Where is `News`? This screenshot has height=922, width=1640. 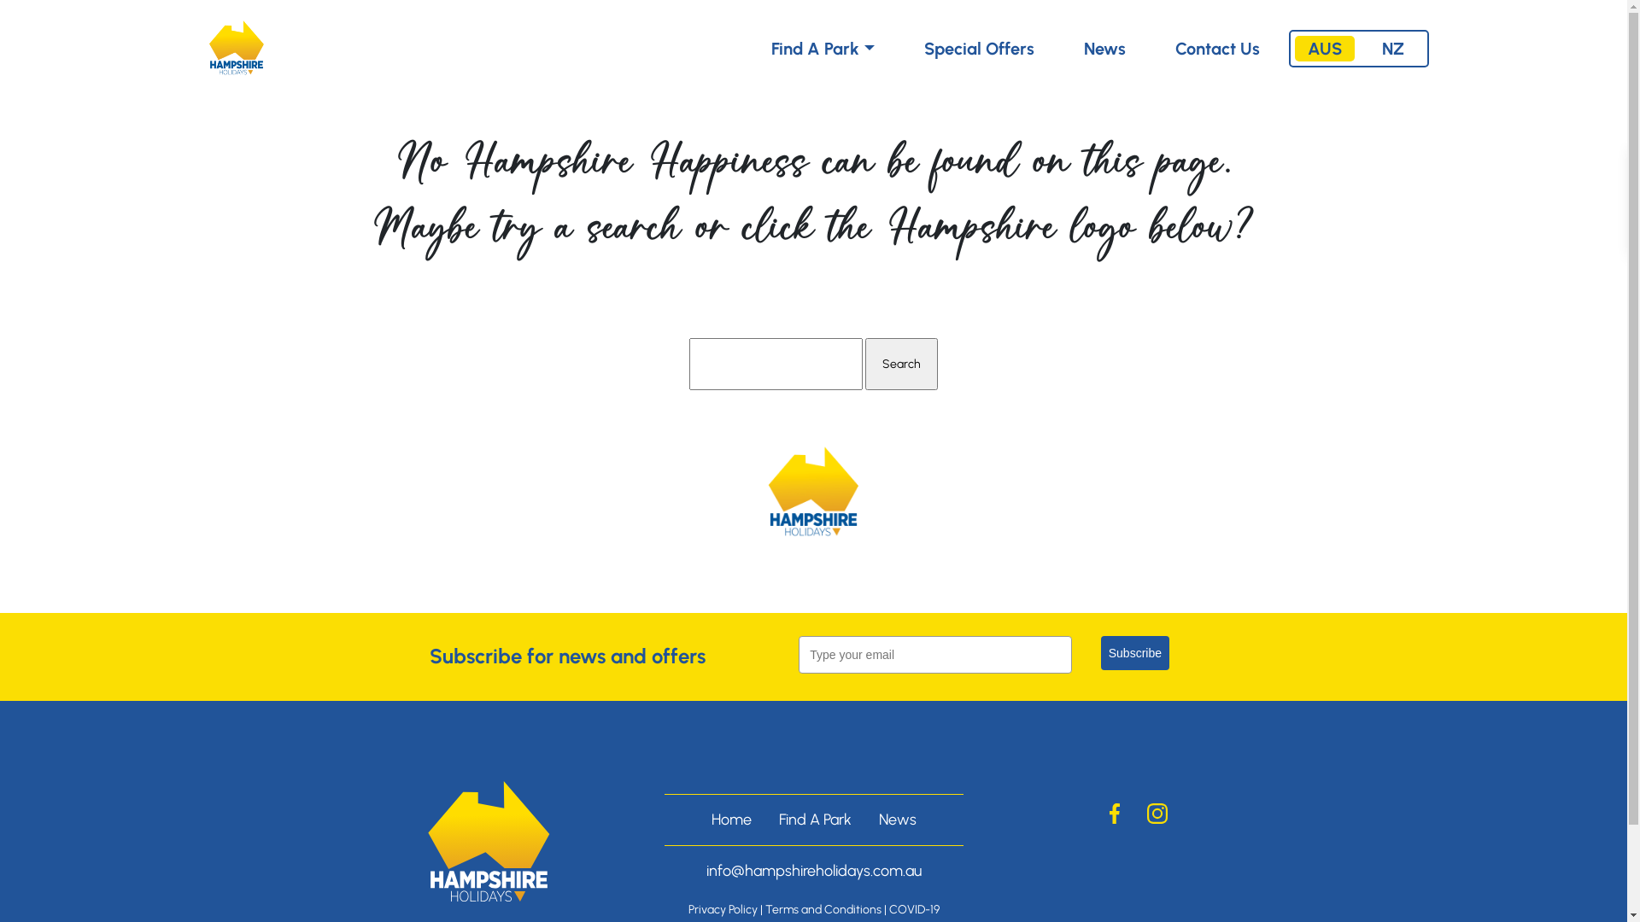 News is located at coordinates (1104, 49).